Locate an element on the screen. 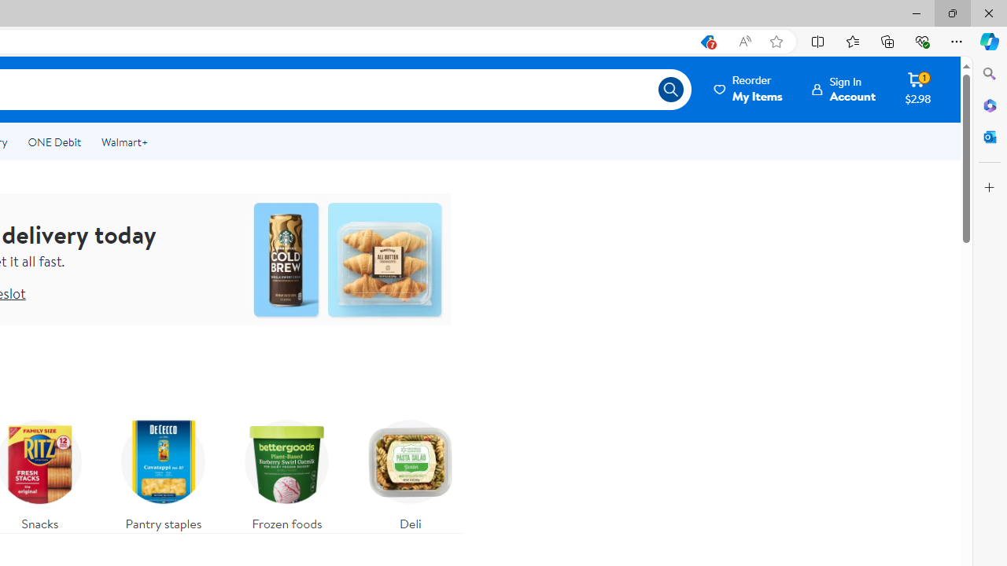 The height and width of the screenshot is (566, 1007). Deli is located at coordinates (410, 472).